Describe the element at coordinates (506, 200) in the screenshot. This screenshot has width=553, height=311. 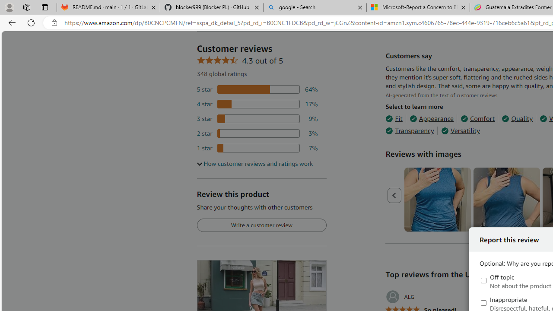
I see `Customer Image` at that location.